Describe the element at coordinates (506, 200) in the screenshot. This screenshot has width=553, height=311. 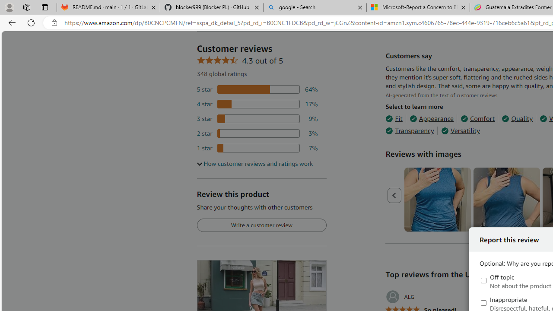
I see `Customer Image` at that location.